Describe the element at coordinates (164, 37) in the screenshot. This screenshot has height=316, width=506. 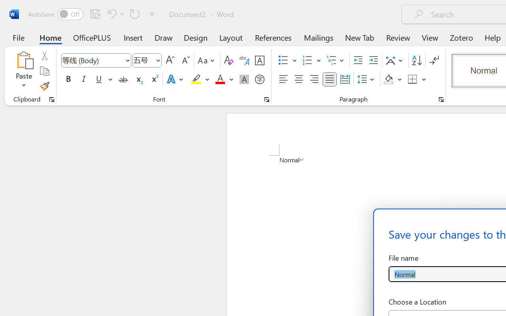
I see `Draw` at that location.